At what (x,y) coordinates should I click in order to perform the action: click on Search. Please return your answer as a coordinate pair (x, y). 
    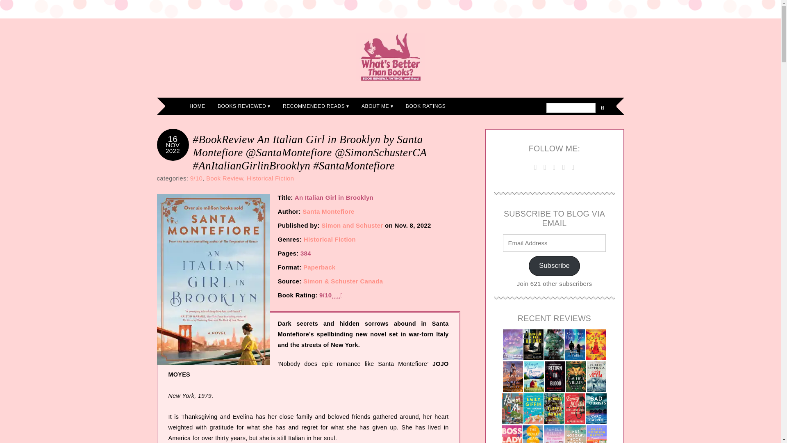
    Looking at the image, I should click on (571, 107).